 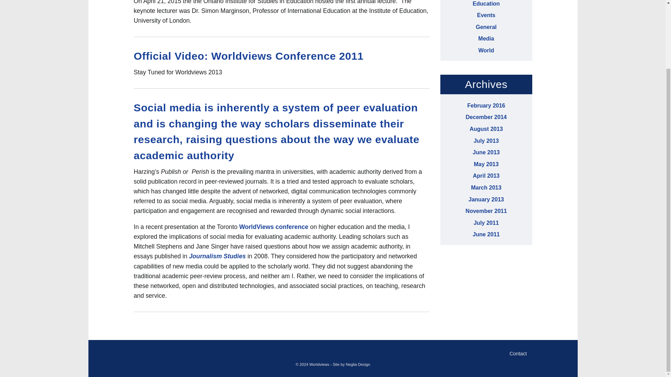 I want to click on December 2014, so click(x=486, y=117).